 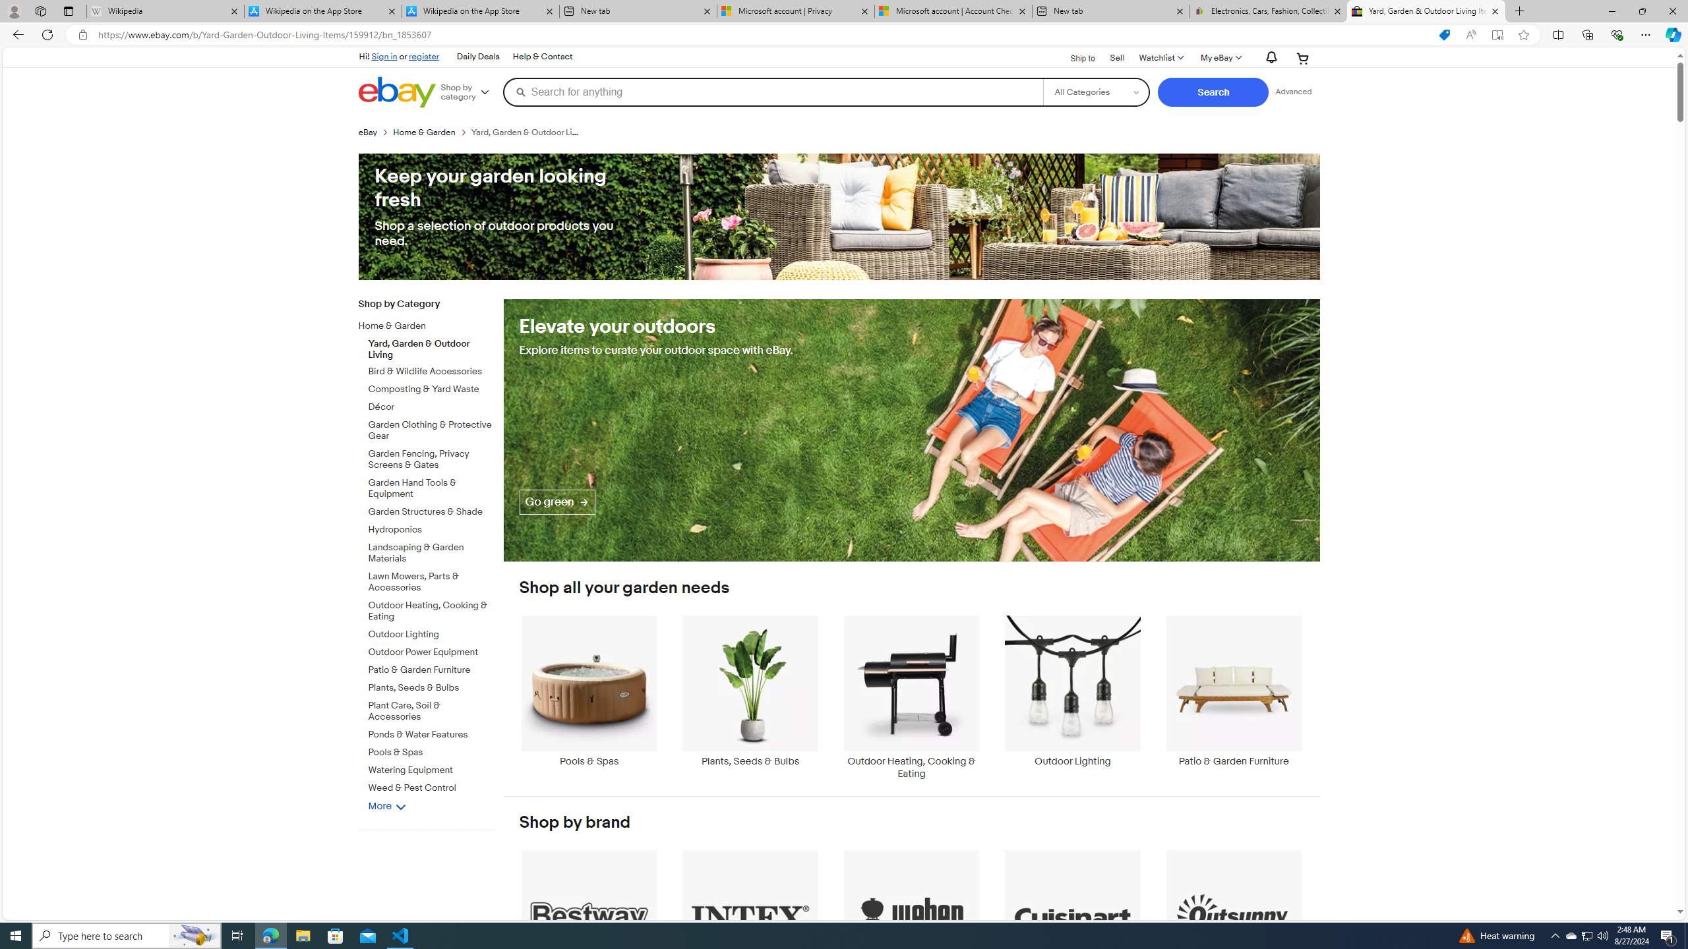 I want to click on Composting & Yard Waste, so click(x=431, y=387).